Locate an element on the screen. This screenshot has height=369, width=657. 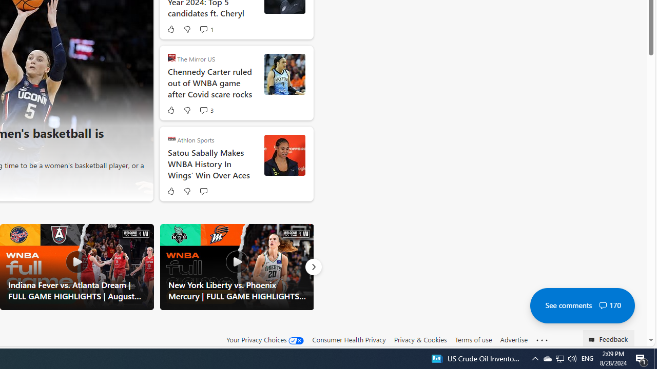
The Mirror US is located at coordinates (171, 57).